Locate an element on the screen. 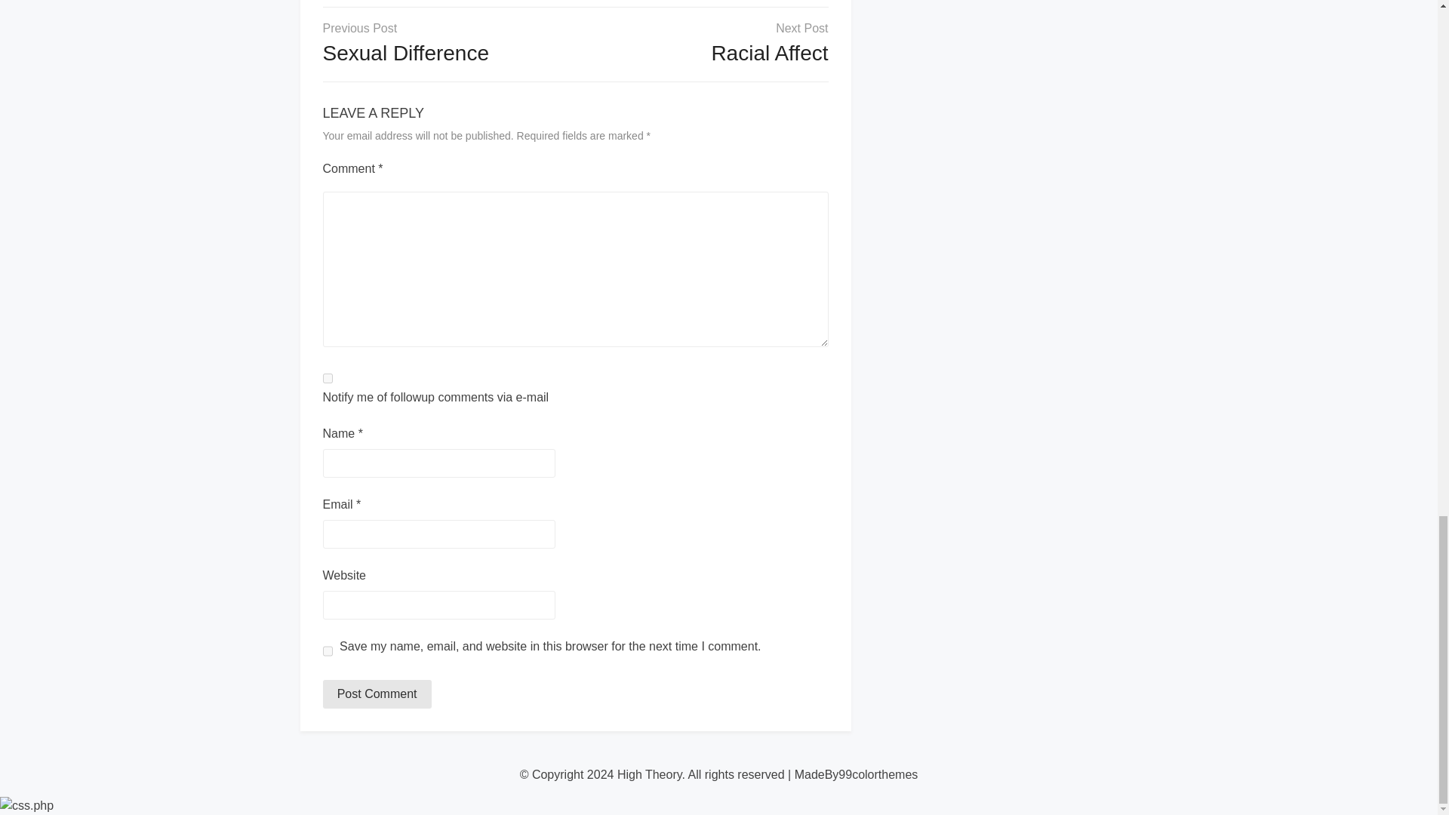  Post Comment is located at coordinates (377, 694).